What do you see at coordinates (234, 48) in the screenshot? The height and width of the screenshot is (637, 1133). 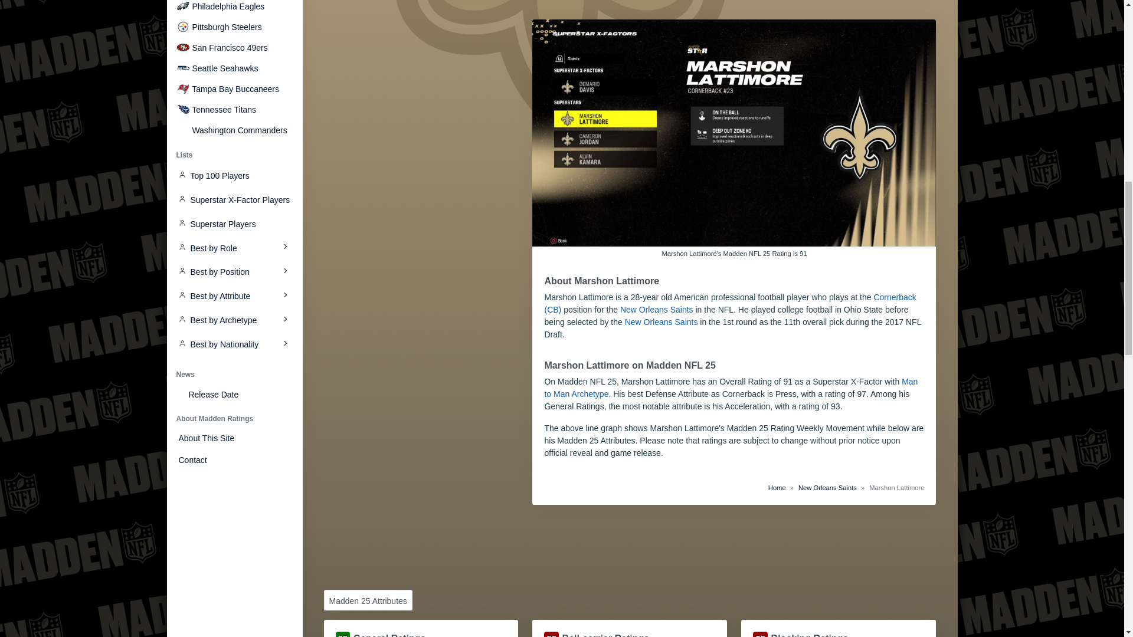 I see `San Francisco 49ers` at bounding box center [234, 48].